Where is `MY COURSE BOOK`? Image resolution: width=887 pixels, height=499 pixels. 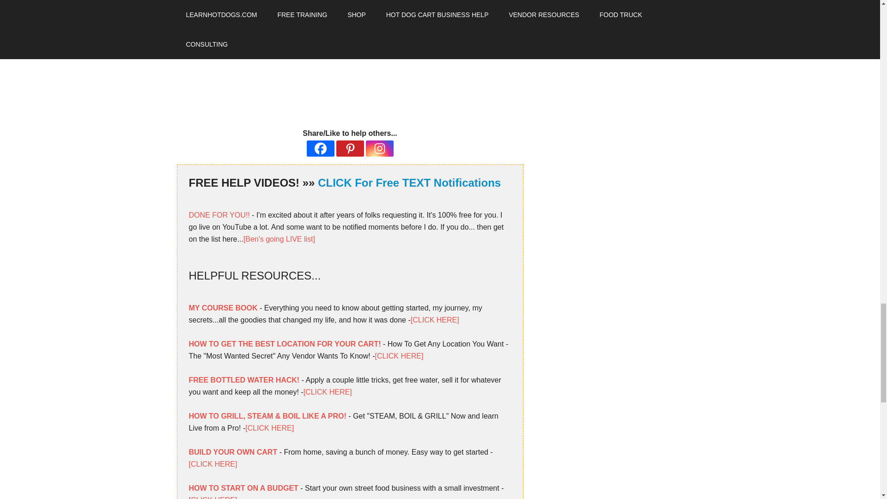 MY COURSE BOOK is located at coordinates (223, 308).